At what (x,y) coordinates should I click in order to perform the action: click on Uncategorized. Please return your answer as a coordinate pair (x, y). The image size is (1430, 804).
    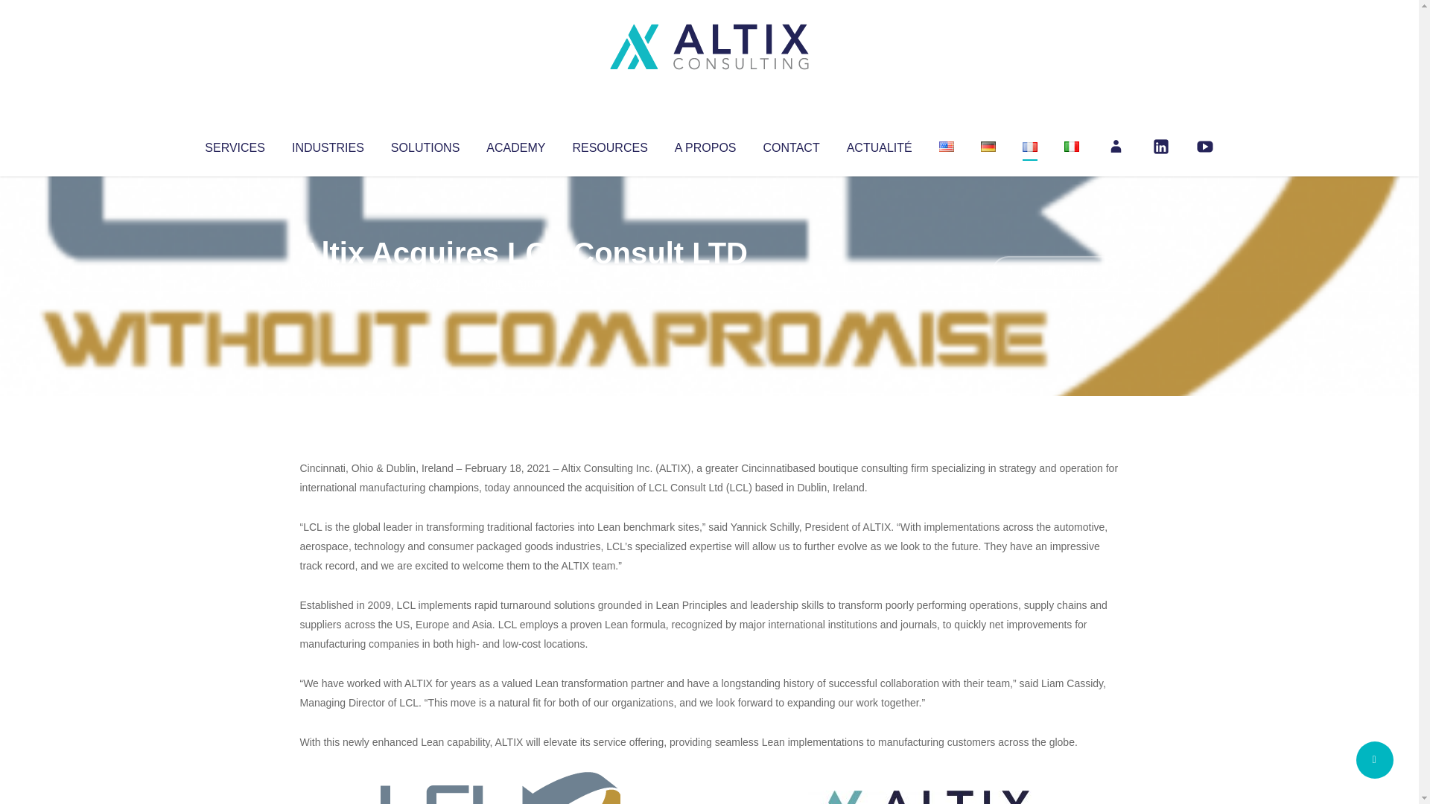
    Looking at the image, I should click on (521, 283).